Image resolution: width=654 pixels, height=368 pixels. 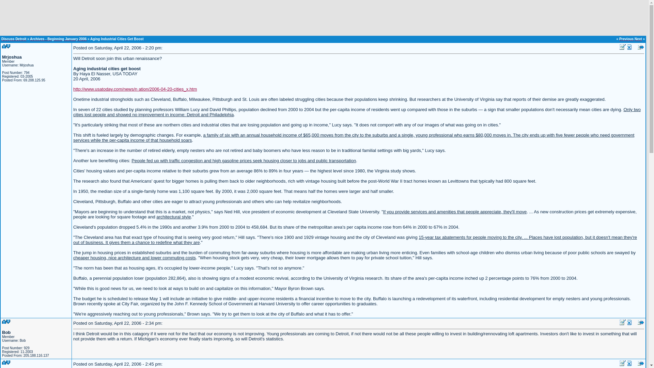 I want to click on Next, so click(x=638, y=39).